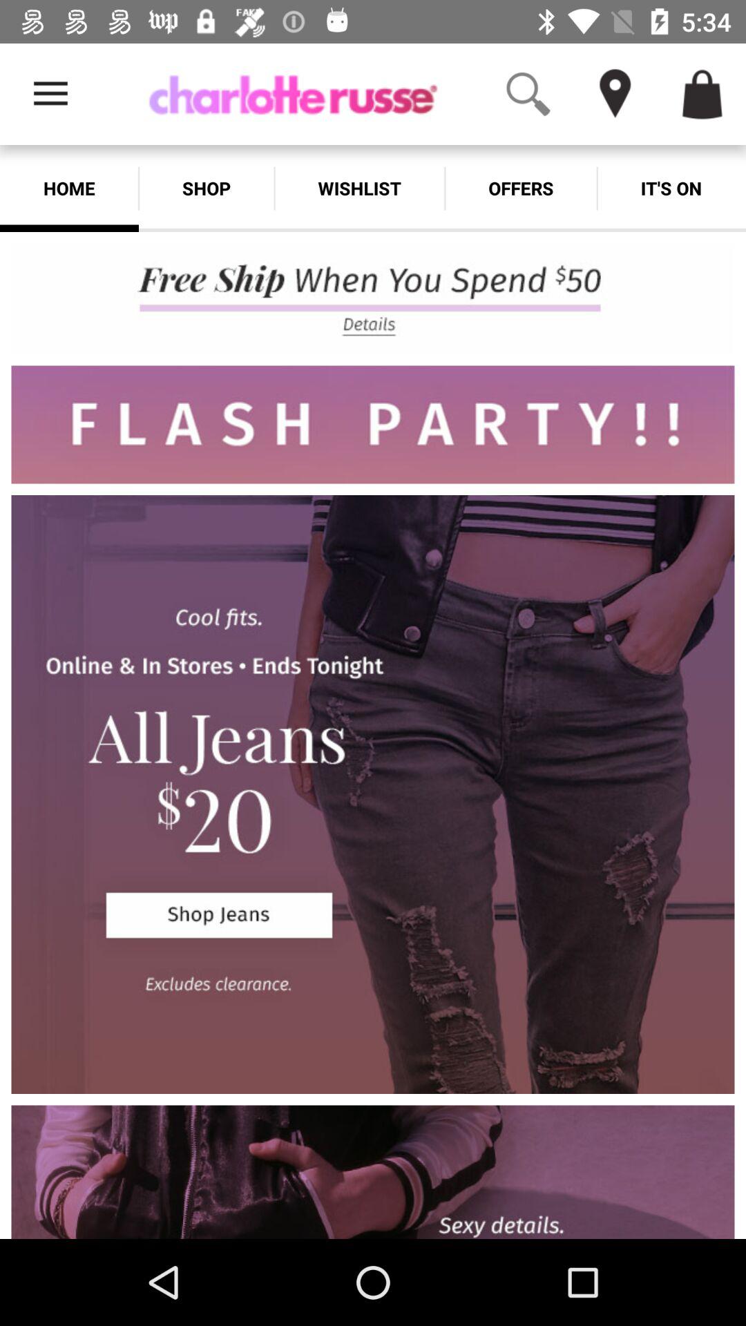  I want to click on launch icon next to the it's on item, so click(521, 188).